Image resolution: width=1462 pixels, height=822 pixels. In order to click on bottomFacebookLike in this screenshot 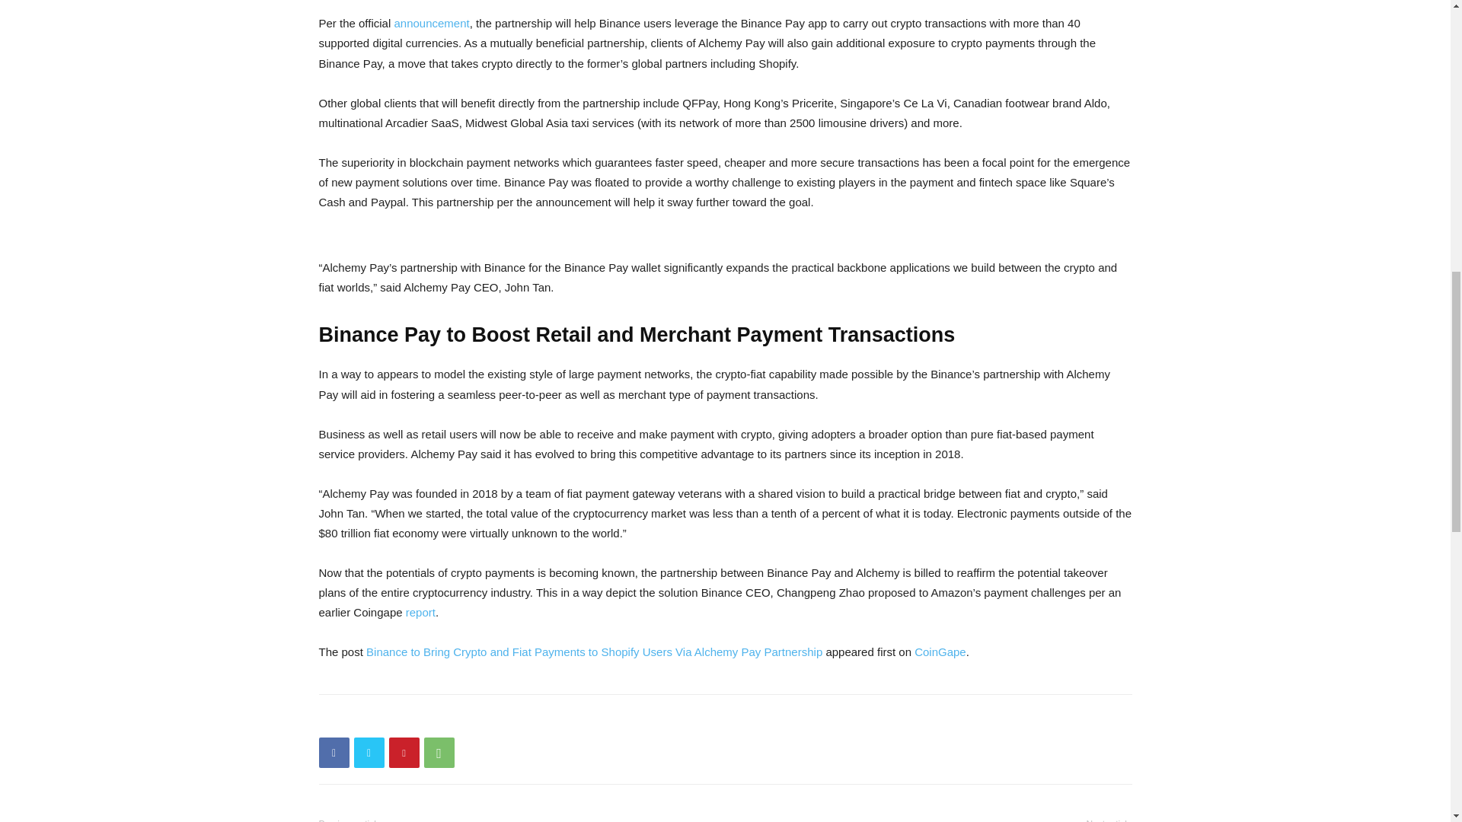, I will do `click(433, 718)`.